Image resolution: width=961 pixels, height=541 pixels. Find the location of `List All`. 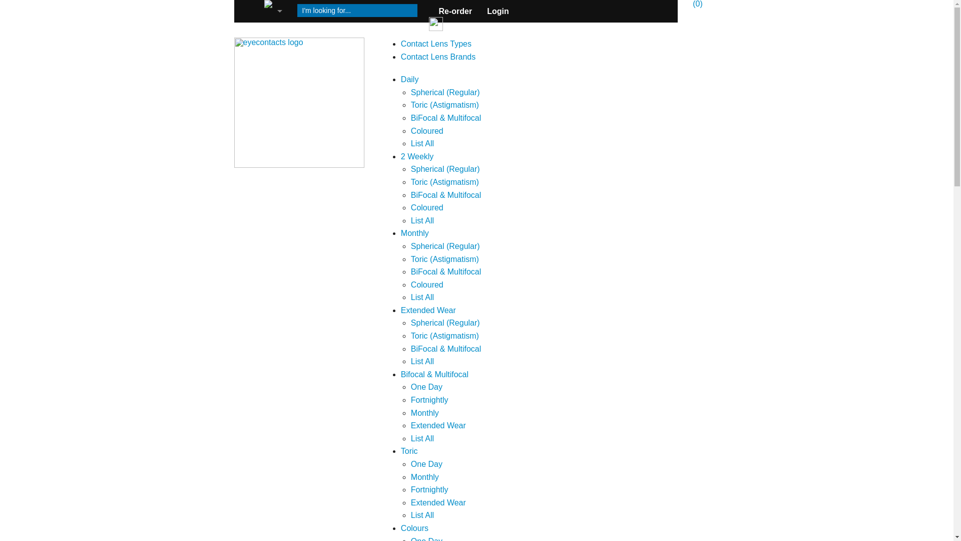

List All is located at coordinates (422, 220).